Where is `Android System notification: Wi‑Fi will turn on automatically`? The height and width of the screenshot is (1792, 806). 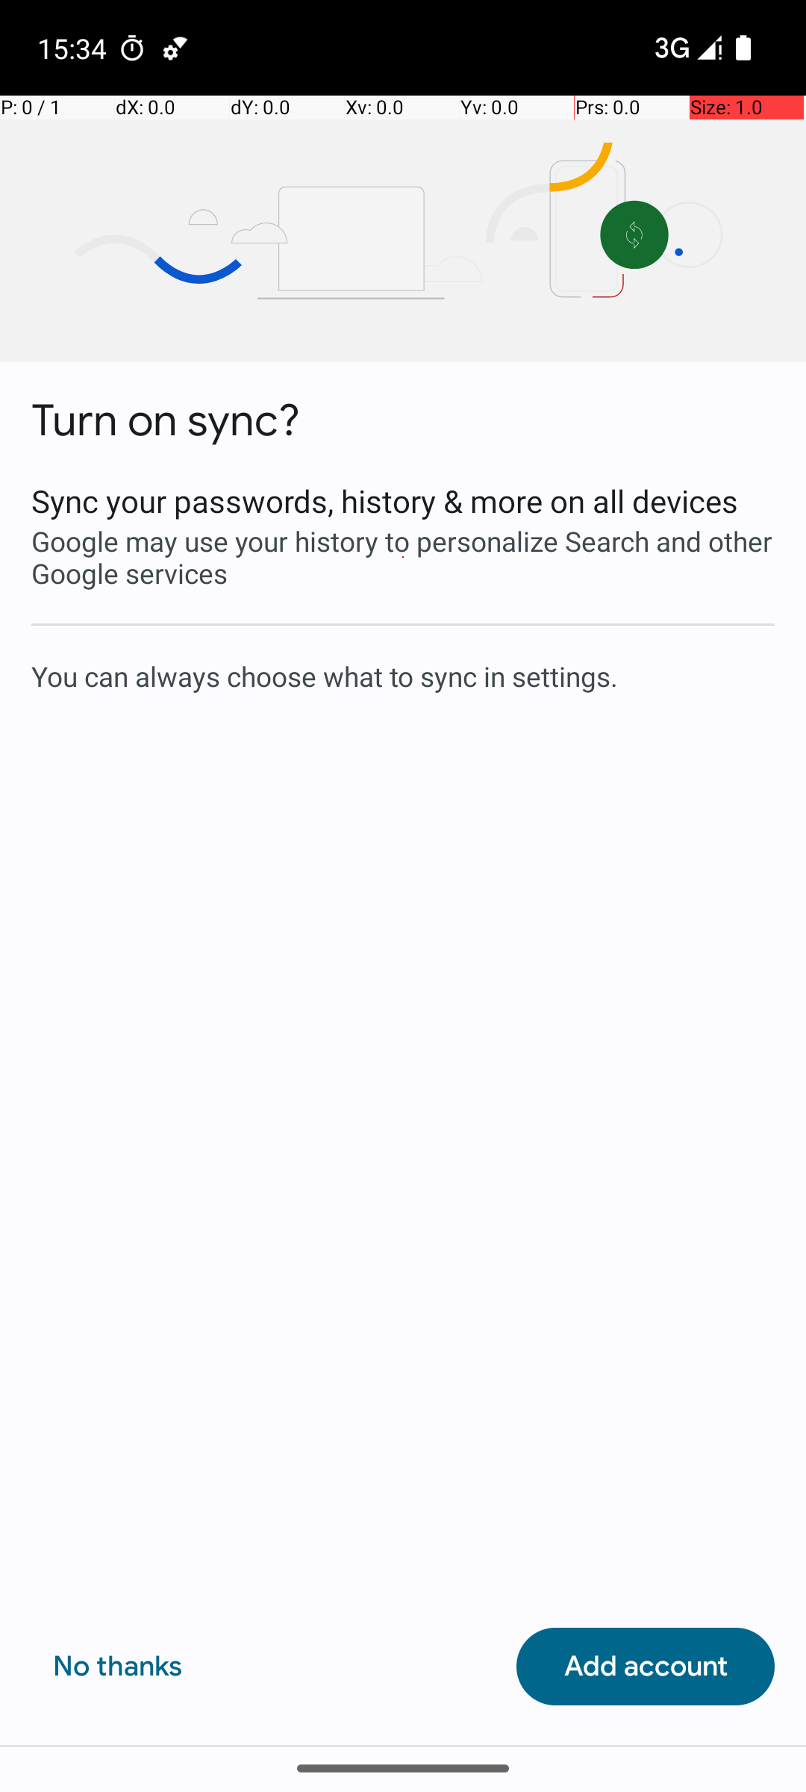 Android System notification: Wi‑Fi will turn on automatically is located at coordinates (175, 48).